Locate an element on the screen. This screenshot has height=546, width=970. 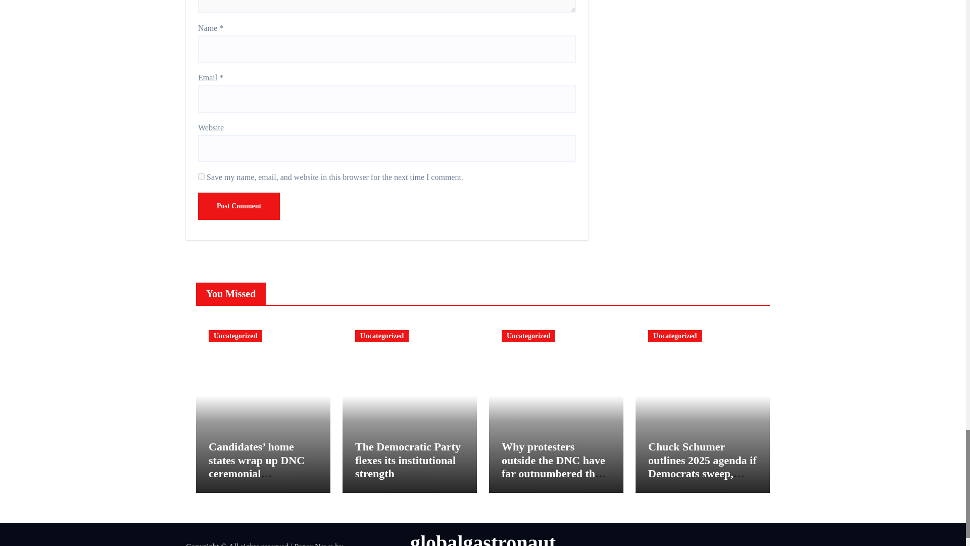
yes is located at coordinates (201, 177).